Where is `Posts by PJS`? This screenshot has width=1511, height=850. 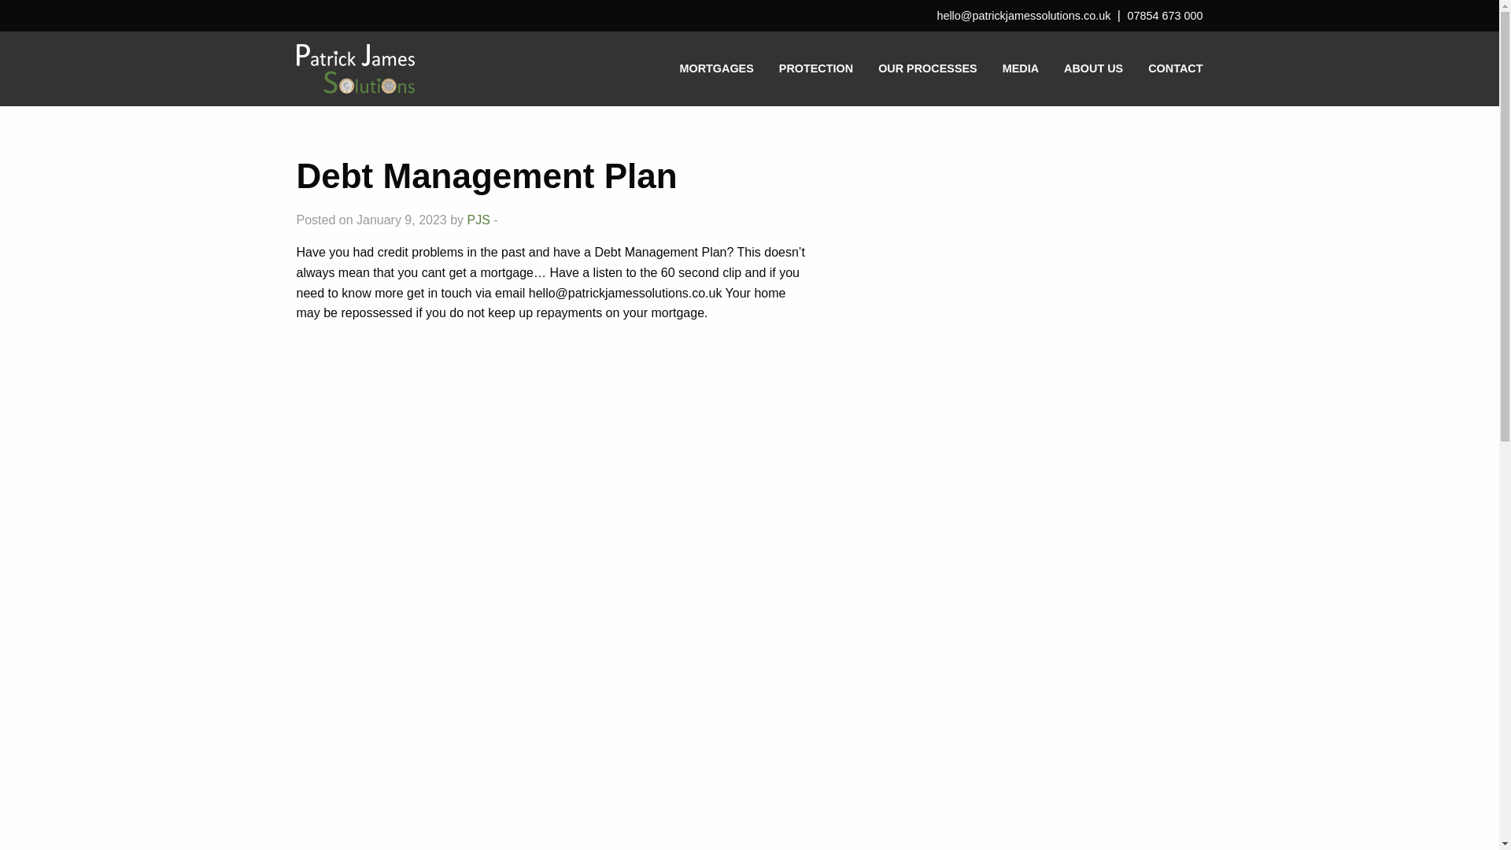 Posts by PJS is located at coordinates (478, 220).